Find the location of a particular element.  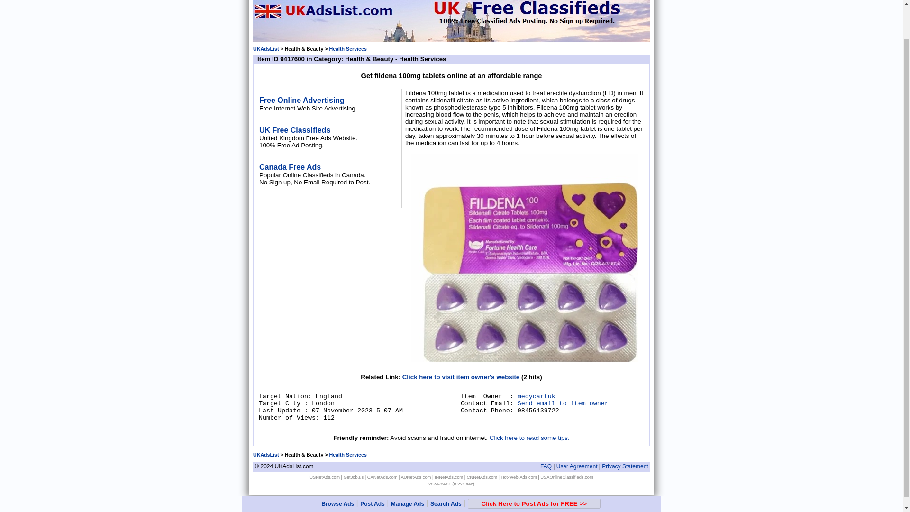

Health Services is located at coordinates (347, 454).